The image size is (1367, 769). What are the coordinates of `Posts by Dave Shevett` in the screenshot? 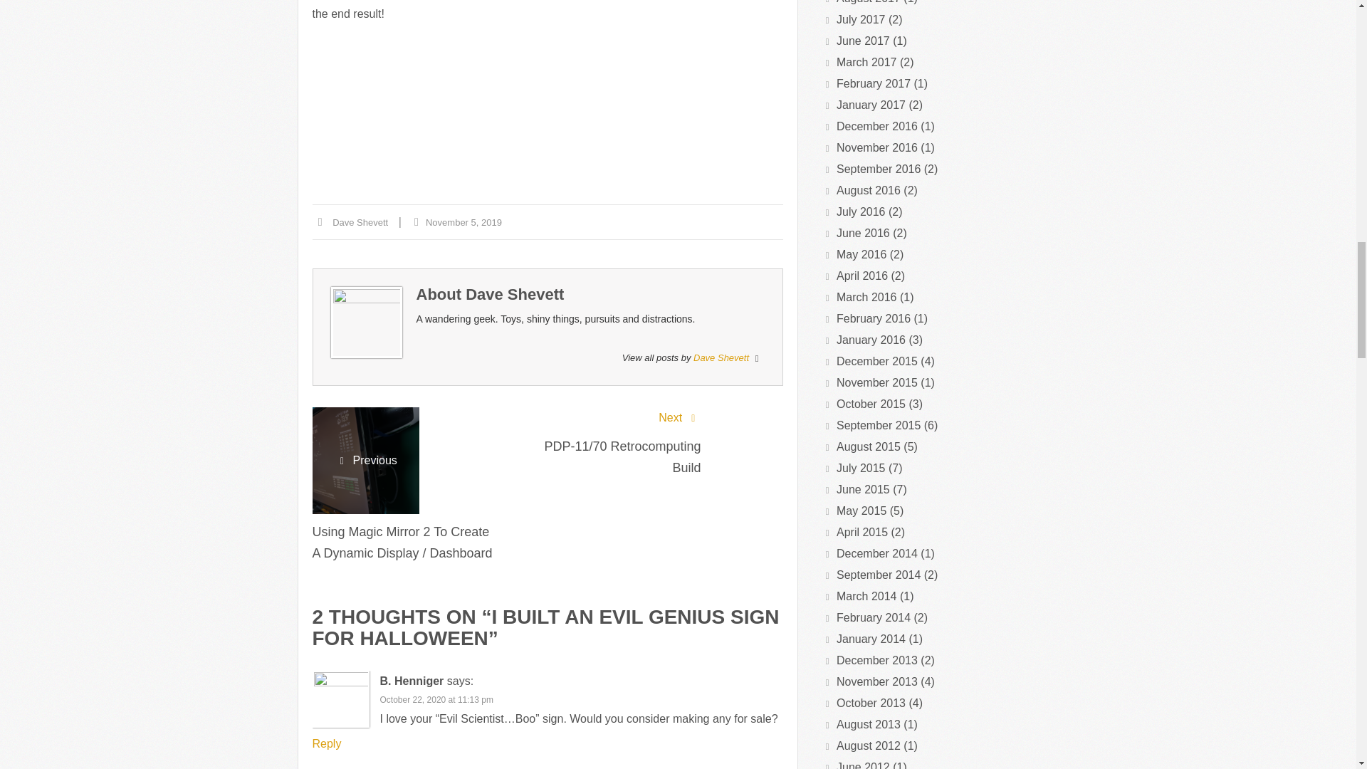 It's located at (721, 357).